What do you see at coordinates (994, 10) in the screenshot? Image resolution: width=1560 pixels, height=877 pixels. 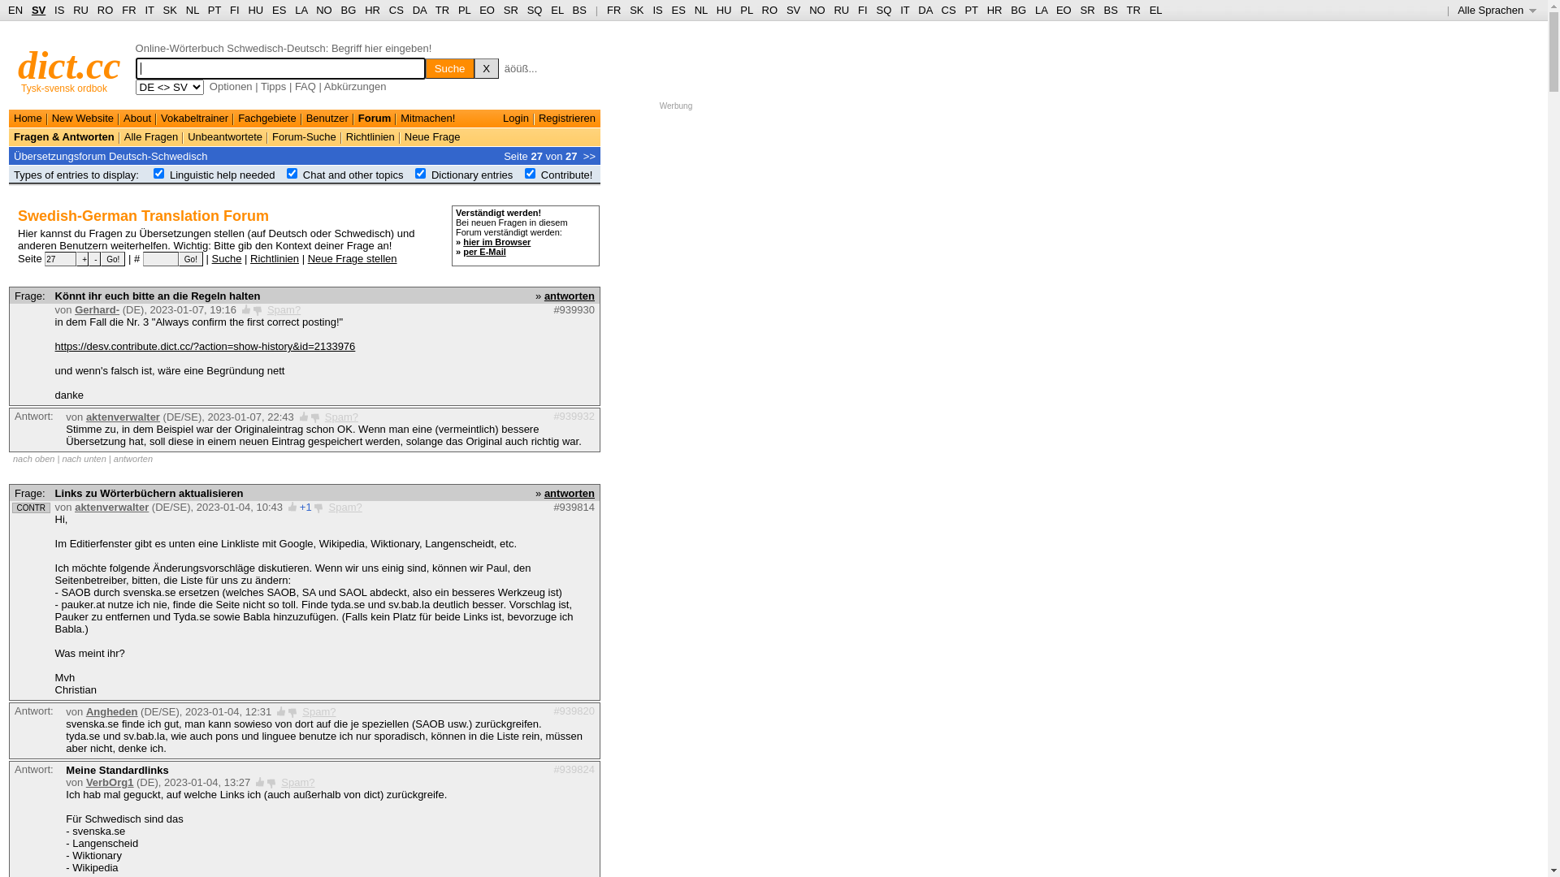 I see `HR` at bounding box center [994, 10].